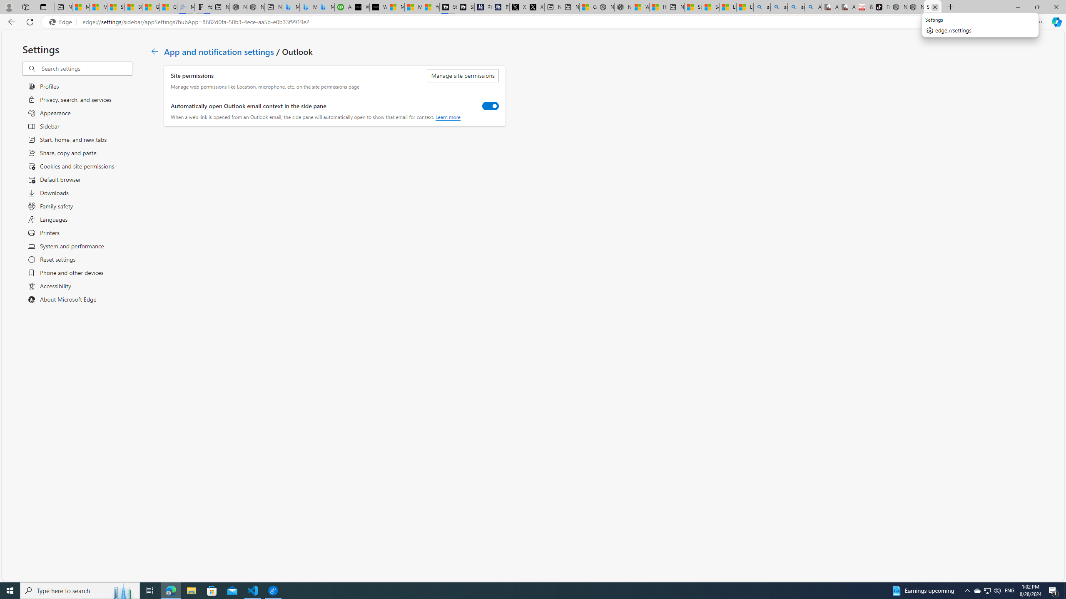  Describe the element at coordinates (219, 51) in the screenshot. I see `App and notification settings` at that location.